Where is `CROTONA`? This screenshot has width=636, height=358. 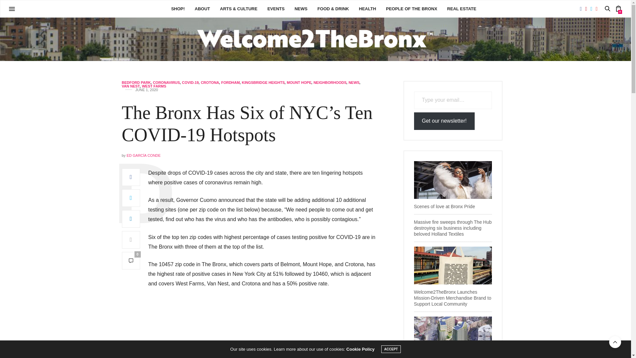
CROTONA is located at coordinates (210, 83).